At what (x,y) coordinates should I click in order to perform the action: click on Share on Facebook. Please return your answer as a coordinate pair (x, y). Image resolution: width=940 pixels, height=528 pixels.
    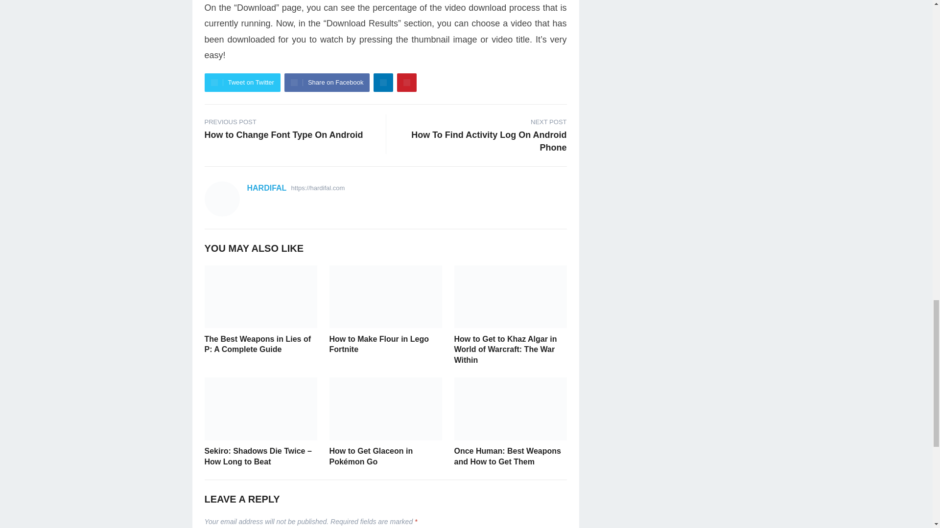
    Looking at the image, I should click on (383, 82).